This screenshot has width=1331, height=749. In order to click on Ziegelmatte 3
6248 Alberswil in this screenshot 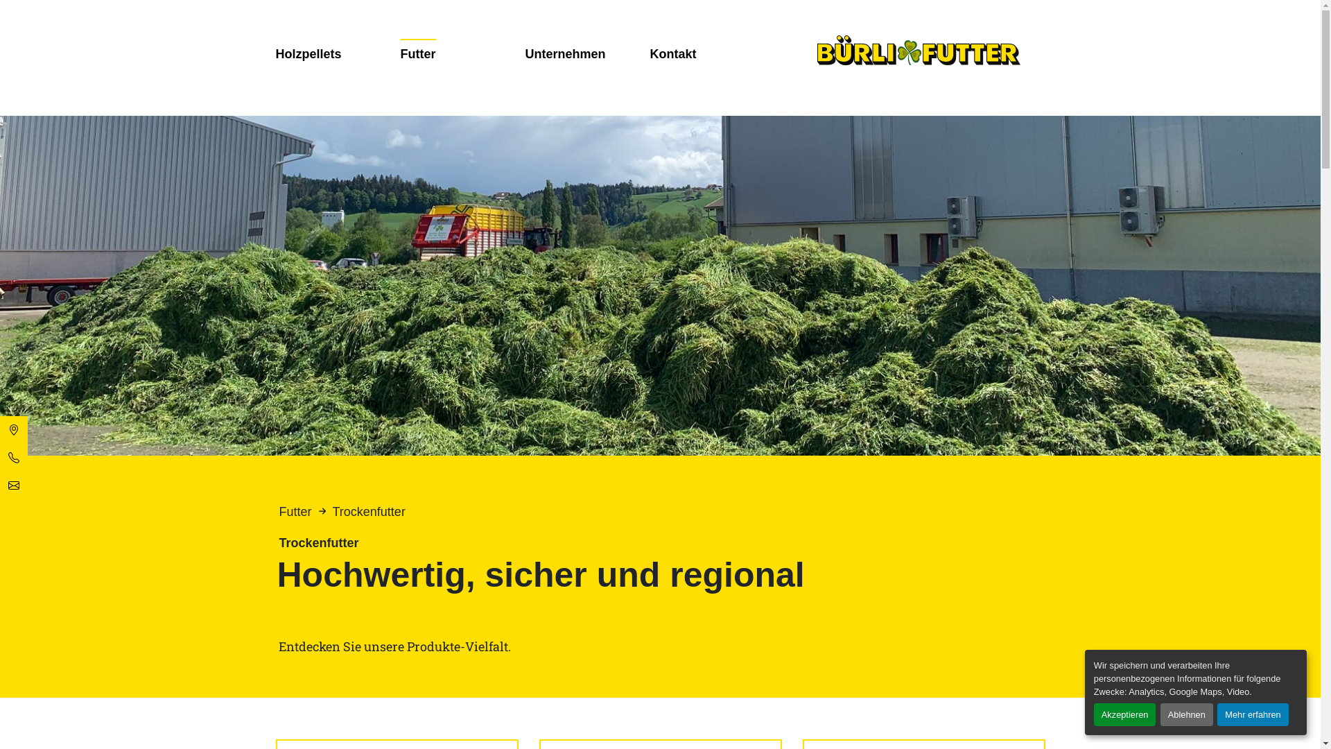, I will do `click(14, 430)`.